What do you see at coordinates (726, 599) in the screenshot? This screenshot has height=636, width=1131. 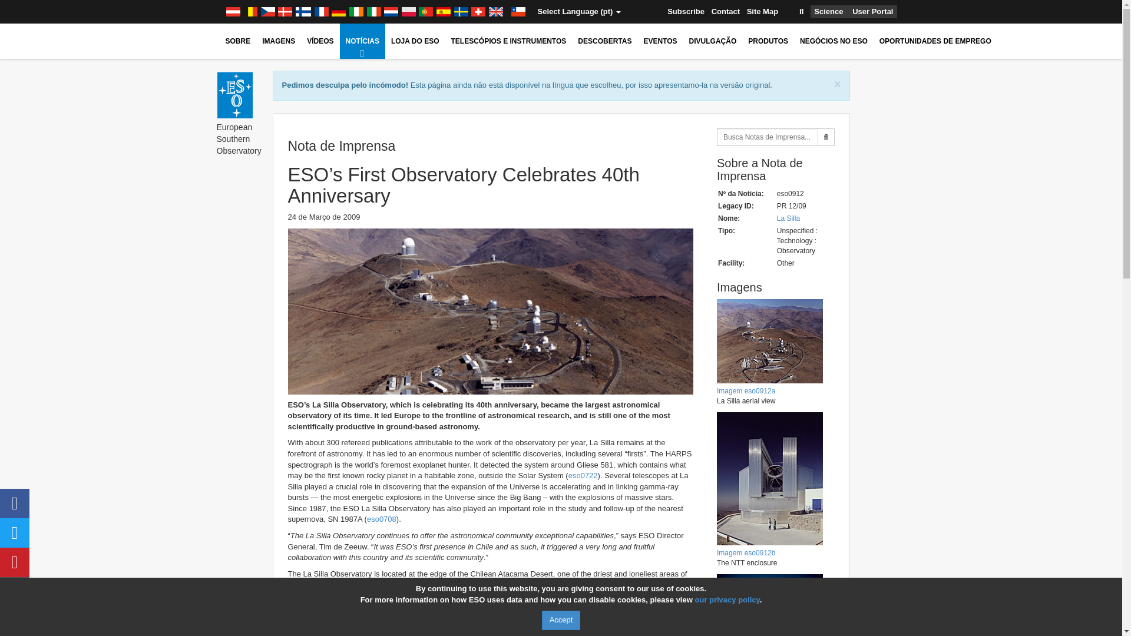 I see `our privacy policy` at bounding box center [726, 599].